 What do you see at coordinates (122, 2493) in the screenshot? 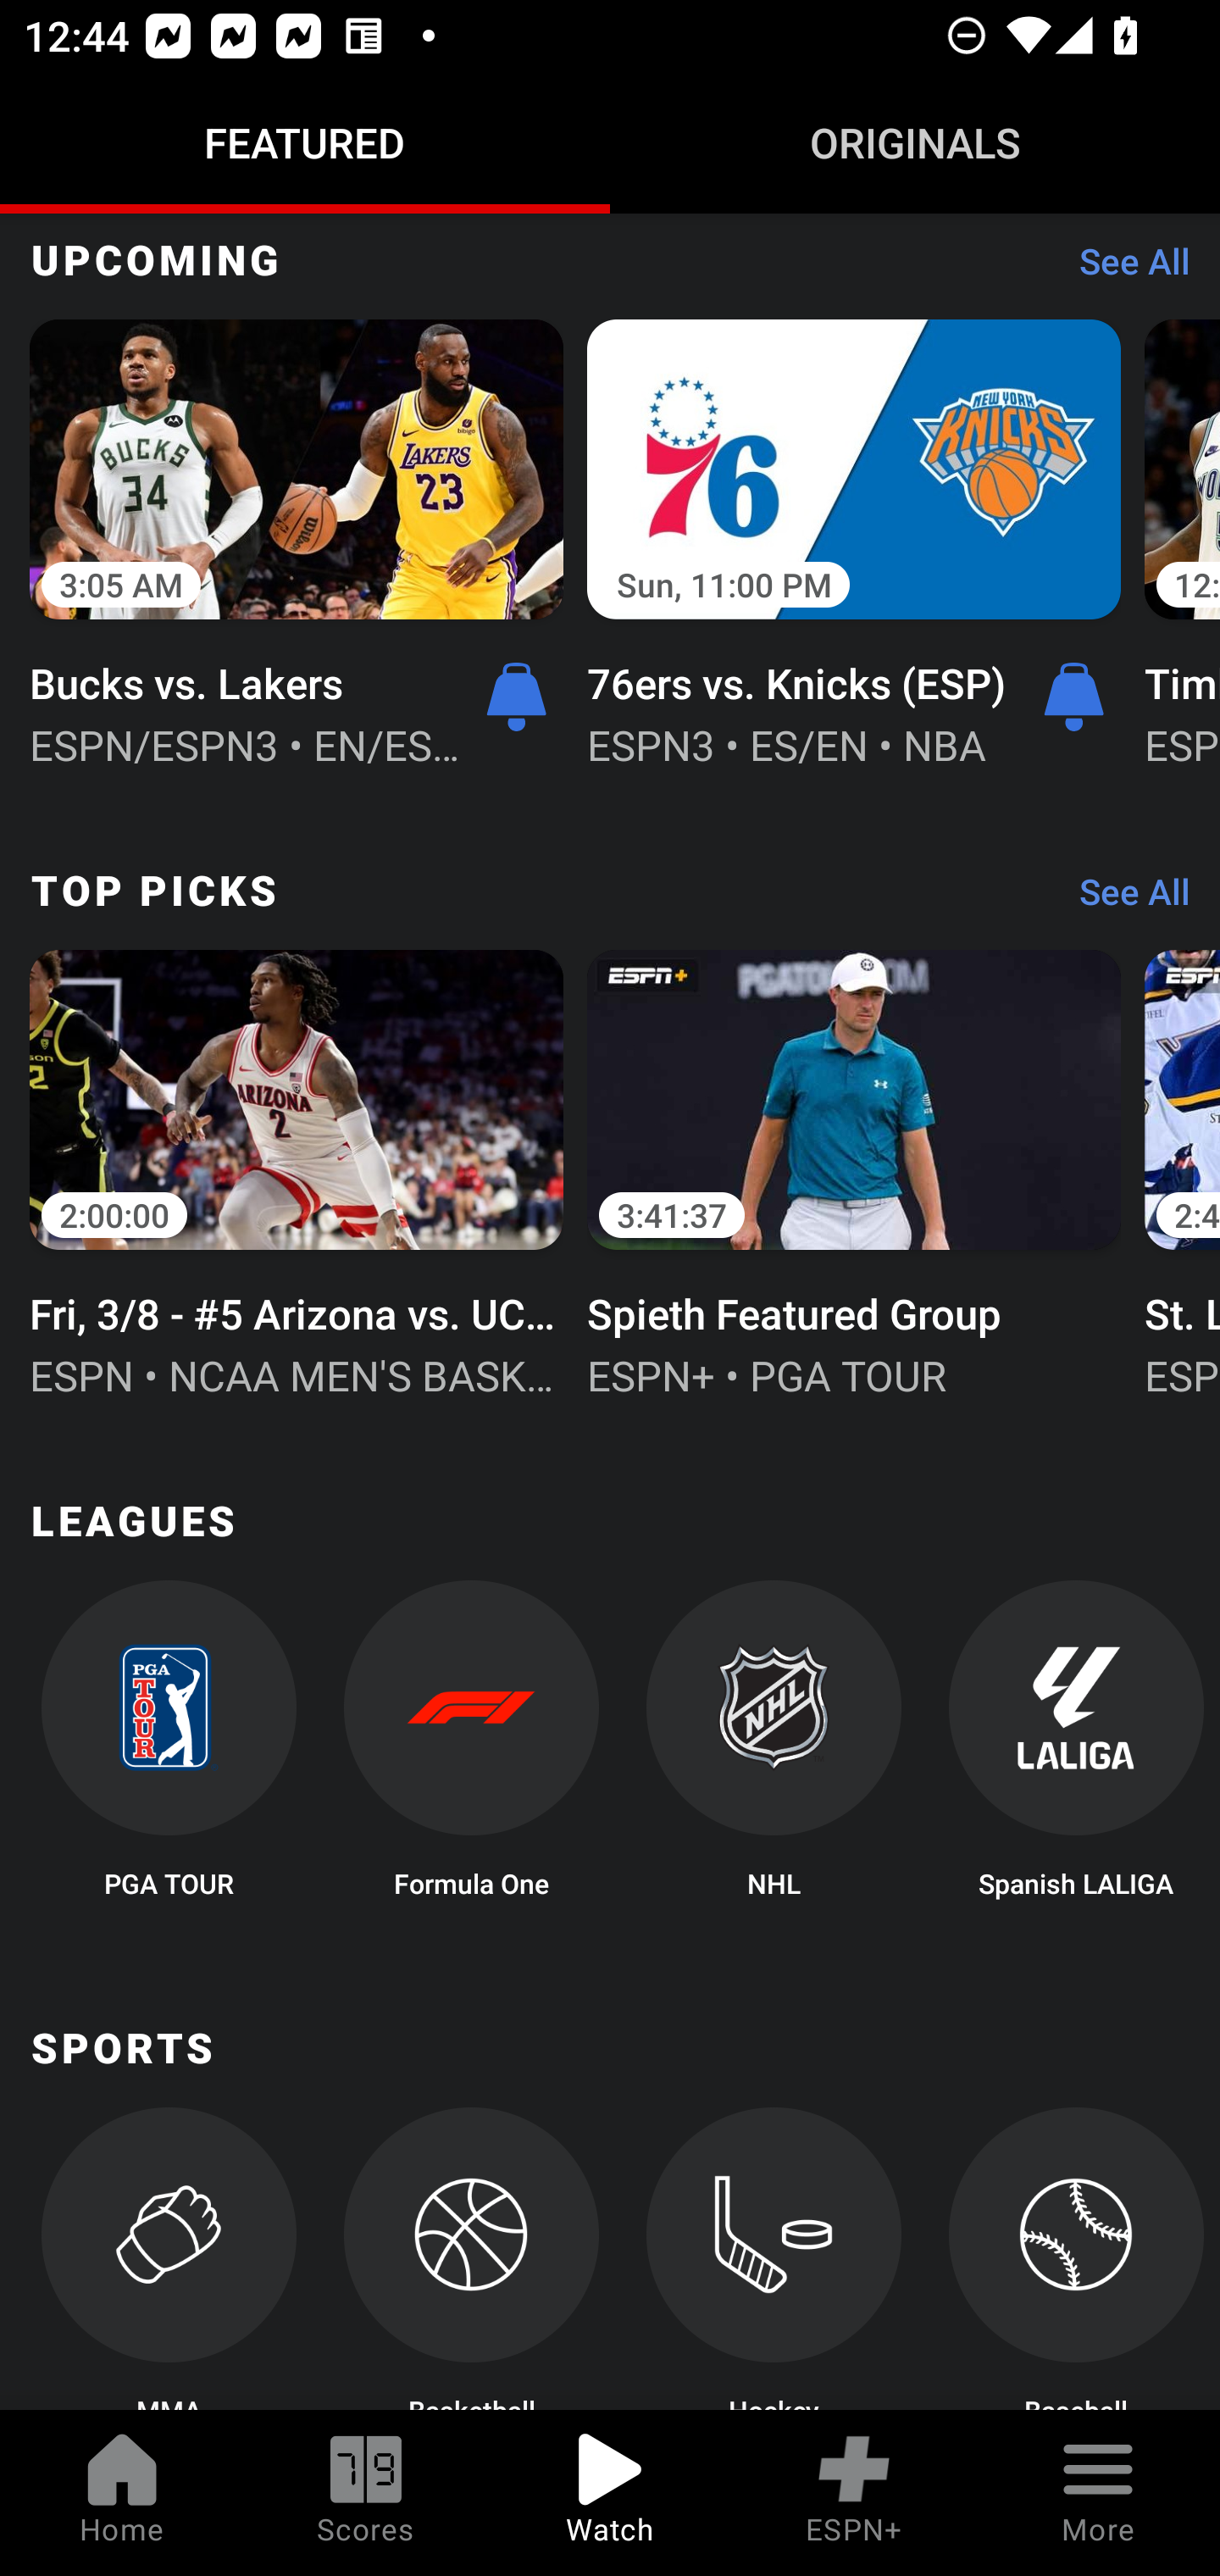
I see `Home` at bounding box center [122, 2493].